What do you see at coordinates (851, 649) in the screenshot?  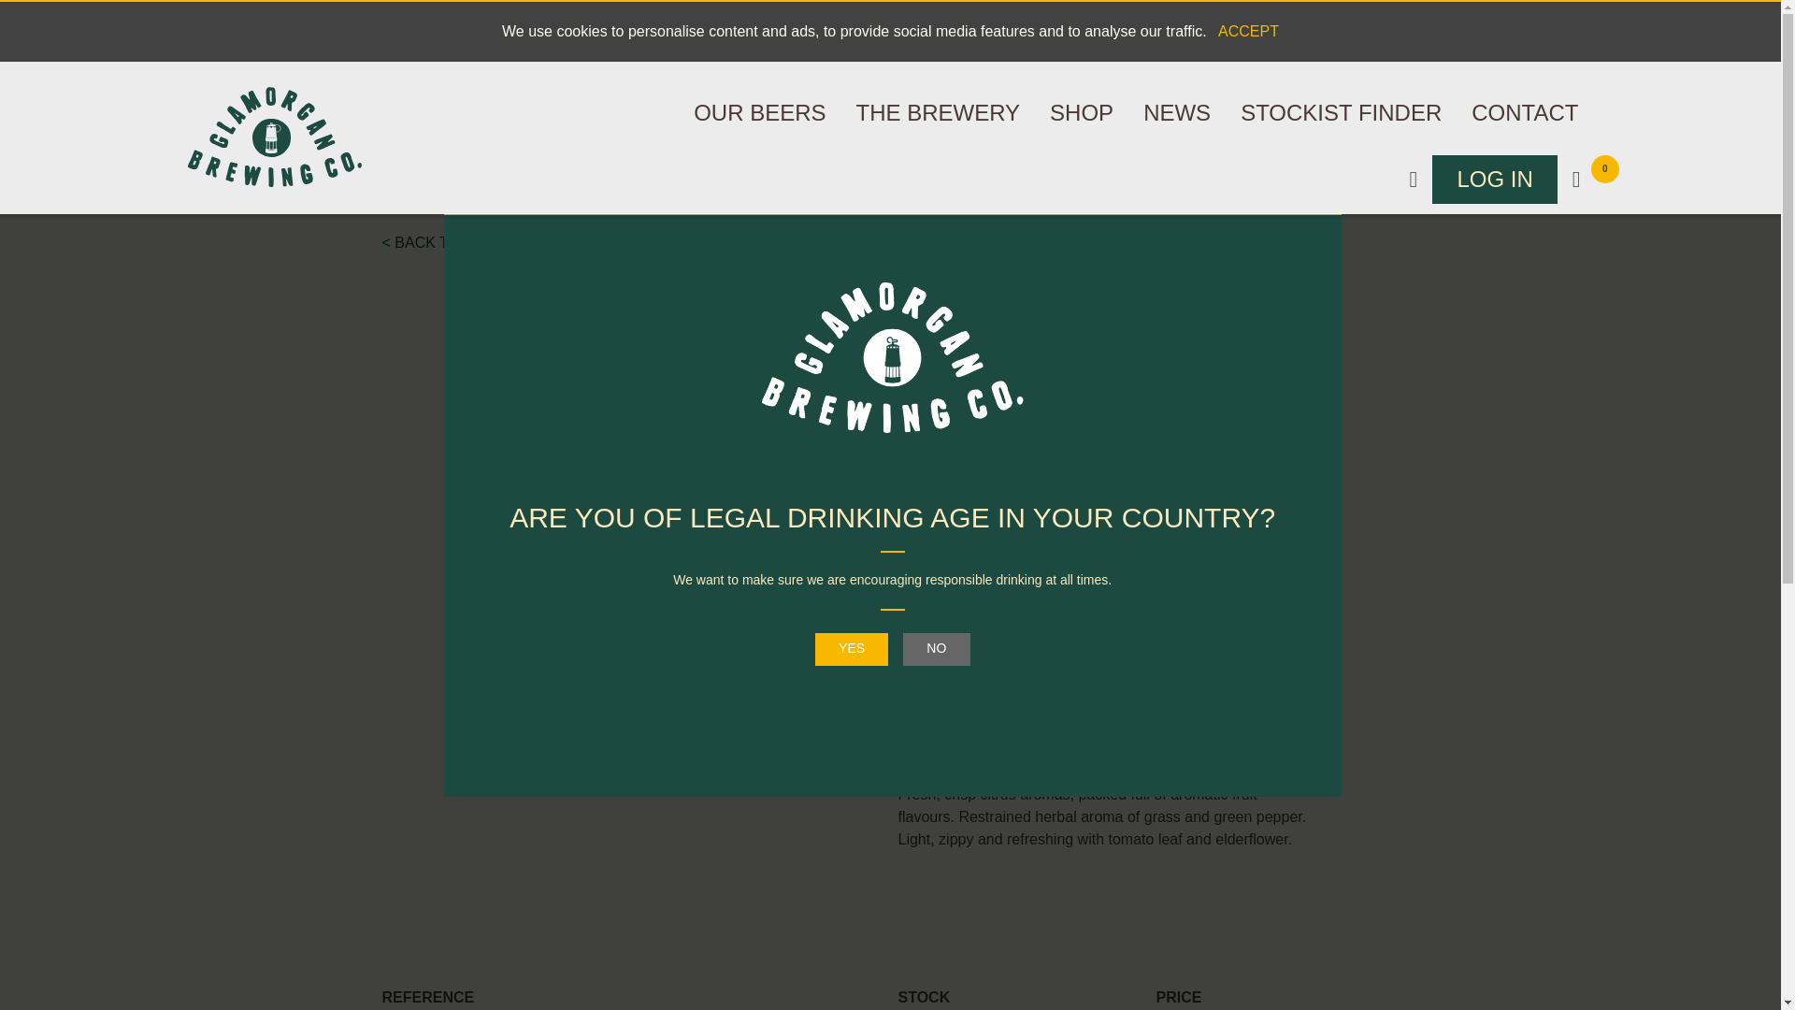 I see `Yes` at bounding box center [851, 649].